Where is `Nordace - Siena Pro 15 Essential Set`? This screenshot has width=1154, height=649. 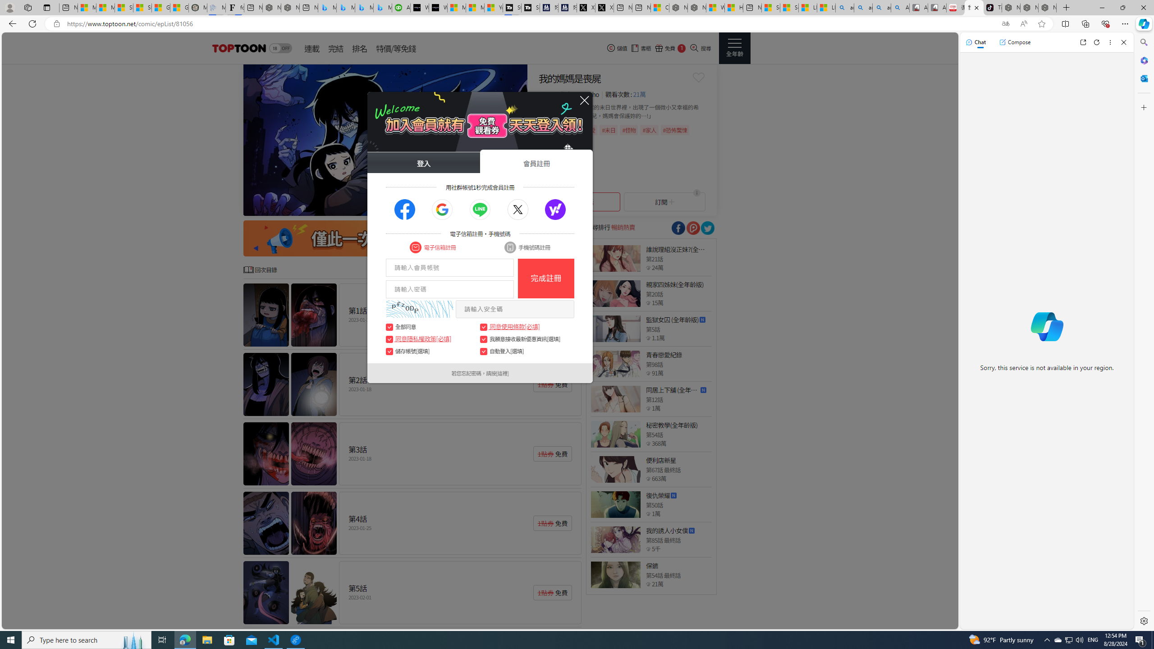 Nordace - Siena Pro 15 Essential Set is located at coordinates (1047, 8).